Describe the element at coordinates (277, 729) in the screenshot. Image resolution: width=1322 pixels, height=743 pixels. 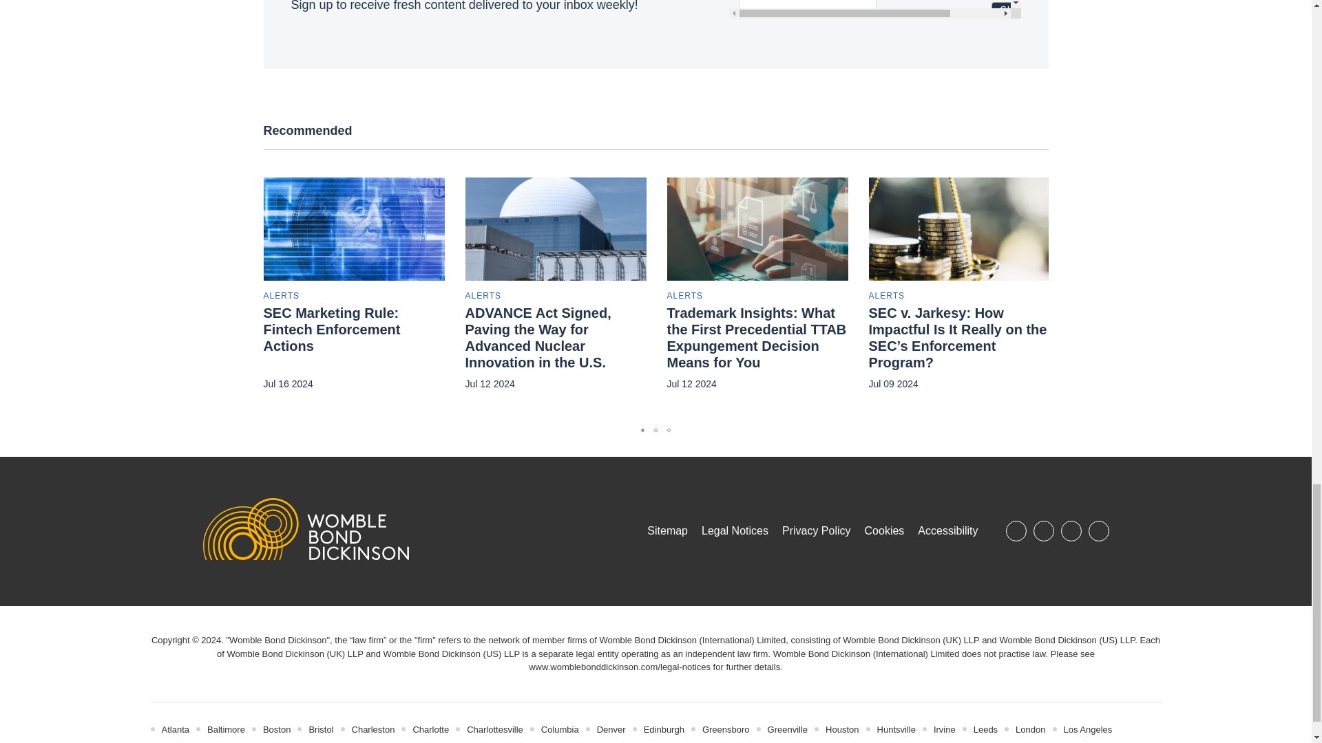
I see `Boston, MA, US` at that location.